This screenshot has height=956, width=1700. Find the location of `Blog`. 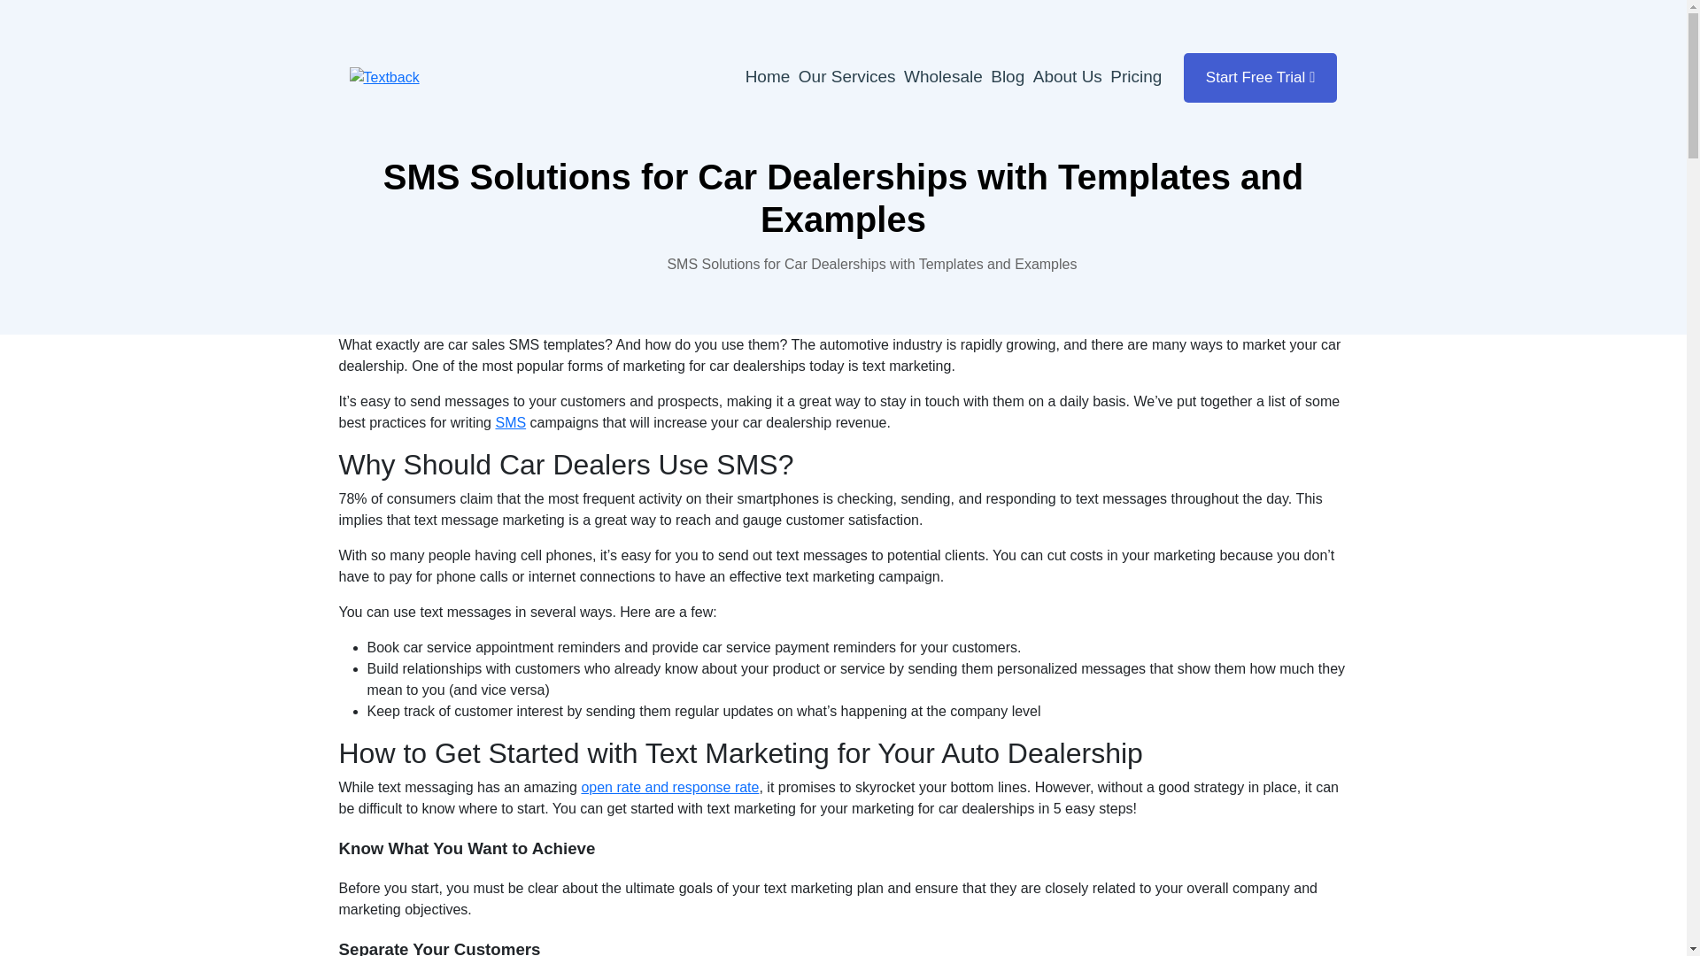

Blog is located at coordinates (1008, 76).